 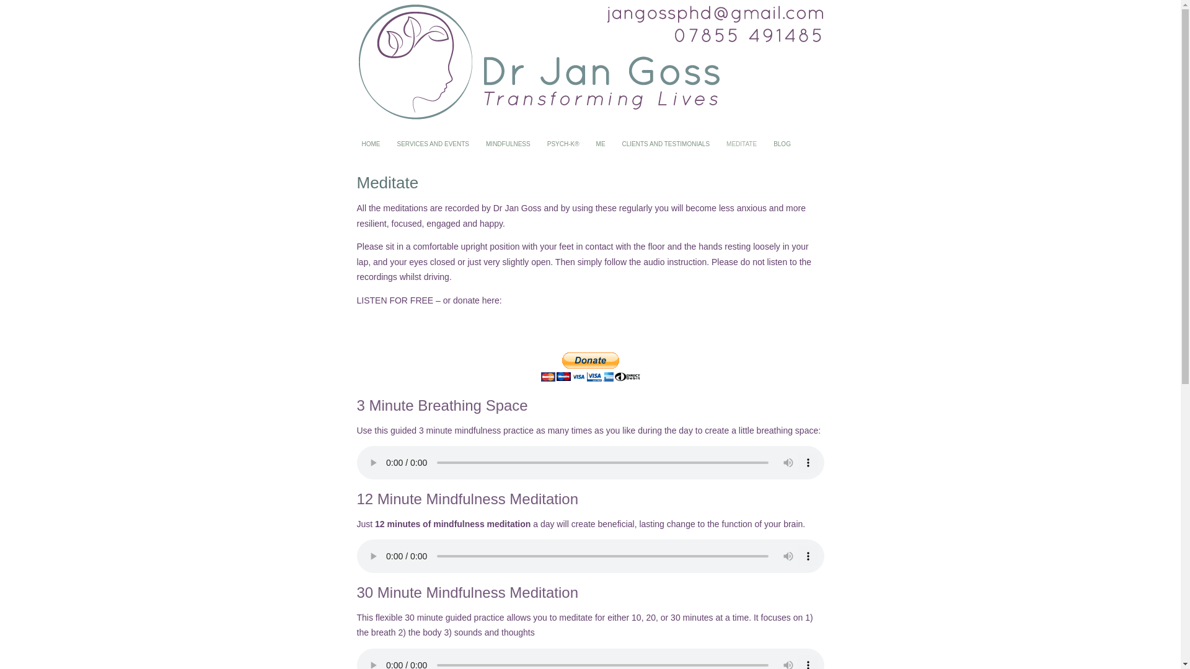 What do you see at coordinates (371, 144) in the screenshot?
I see `Home` at bounding box center [371, 144].